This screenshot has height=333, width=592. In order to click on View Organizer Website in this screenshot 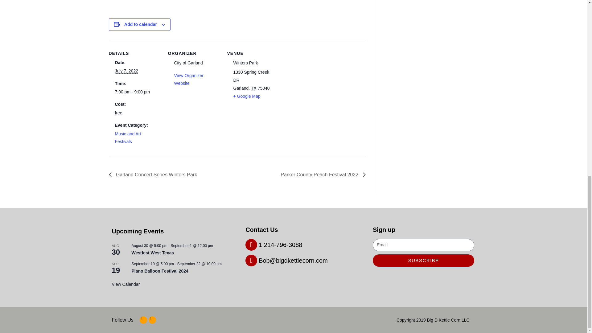, I will do `click(188, 79)`.